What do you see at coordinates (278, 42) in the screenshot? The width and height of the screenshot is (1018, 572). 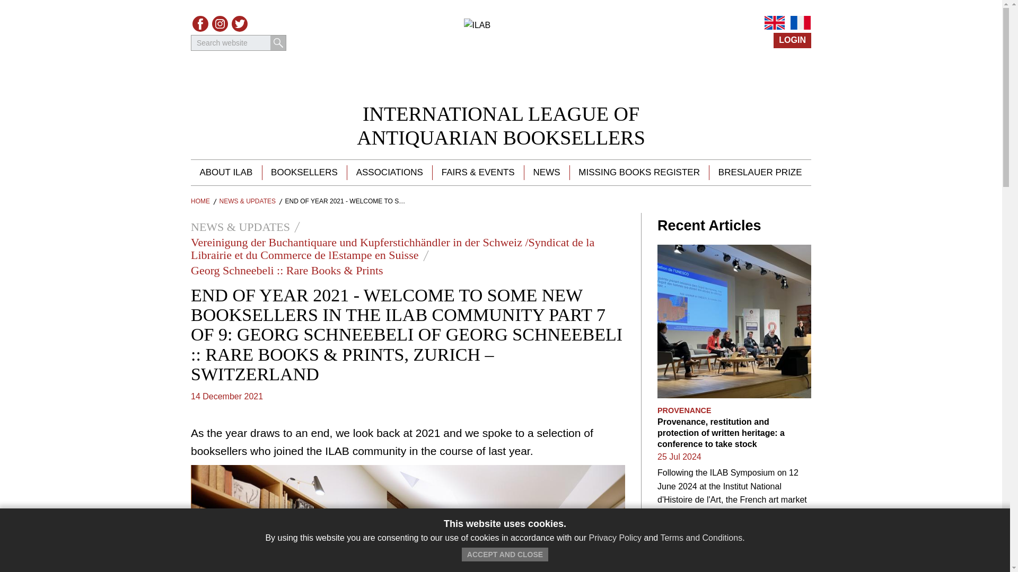 I see `Terms and Conditions` at bounding box center [278, 42].